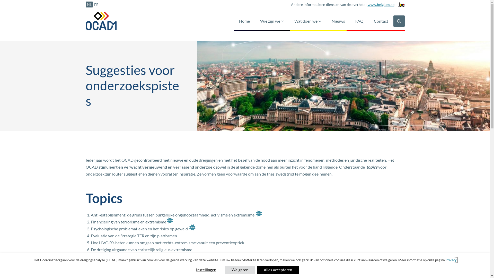 The width and height of the screenshot is (494, 278). I want to click on Contact, so click(381, 21).